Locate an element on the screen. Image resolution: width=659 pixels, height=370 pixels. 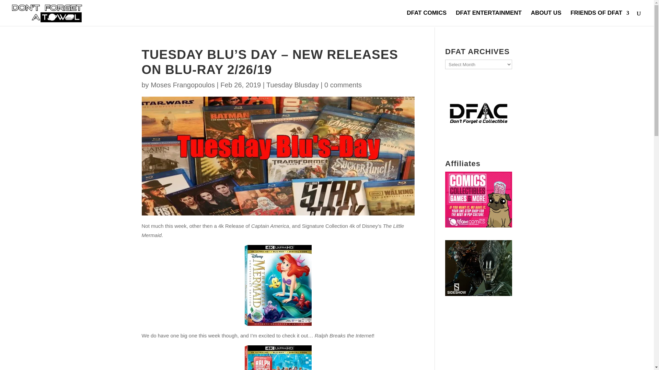
FRIENDS OF DFAT is located at coordinates (600, 18).